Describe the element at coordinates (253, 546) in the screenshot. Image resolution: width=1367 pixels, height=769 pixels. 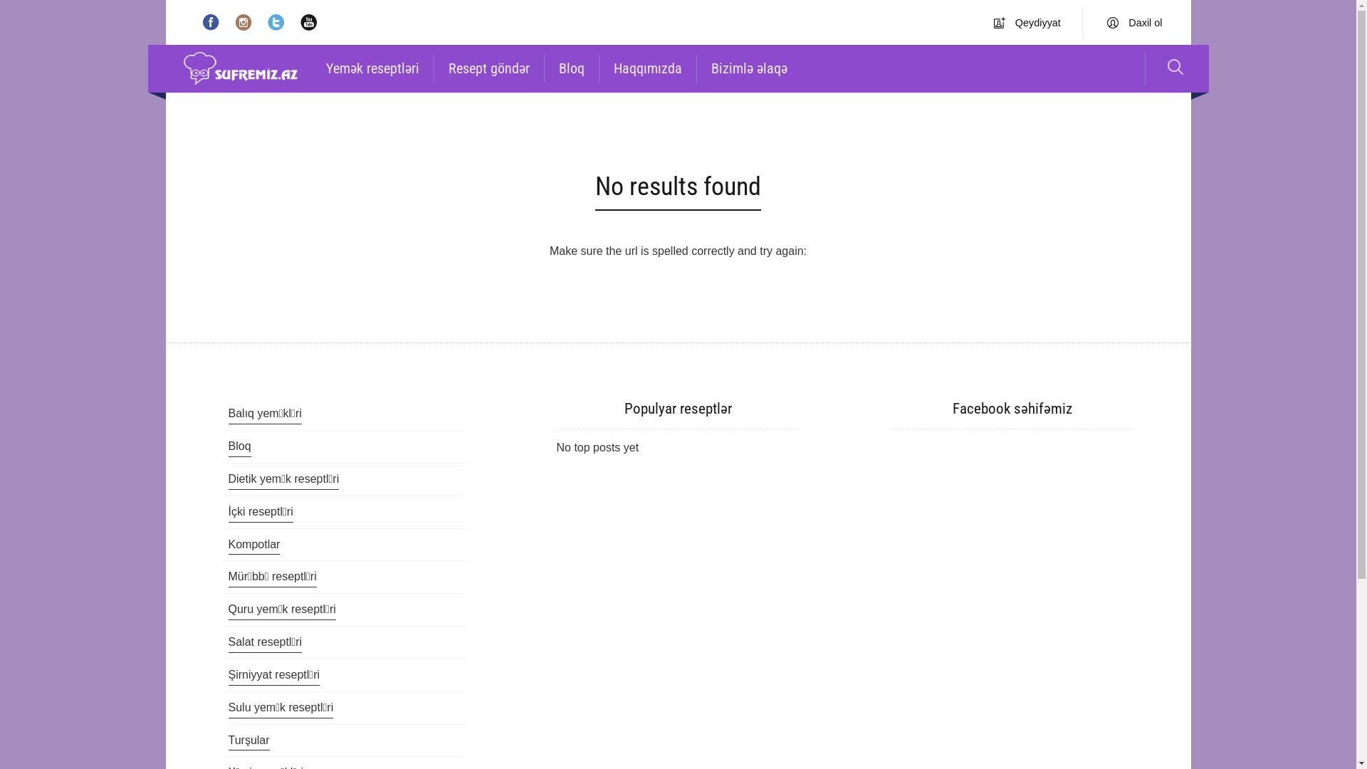
I see `Kompotlar` at that location.